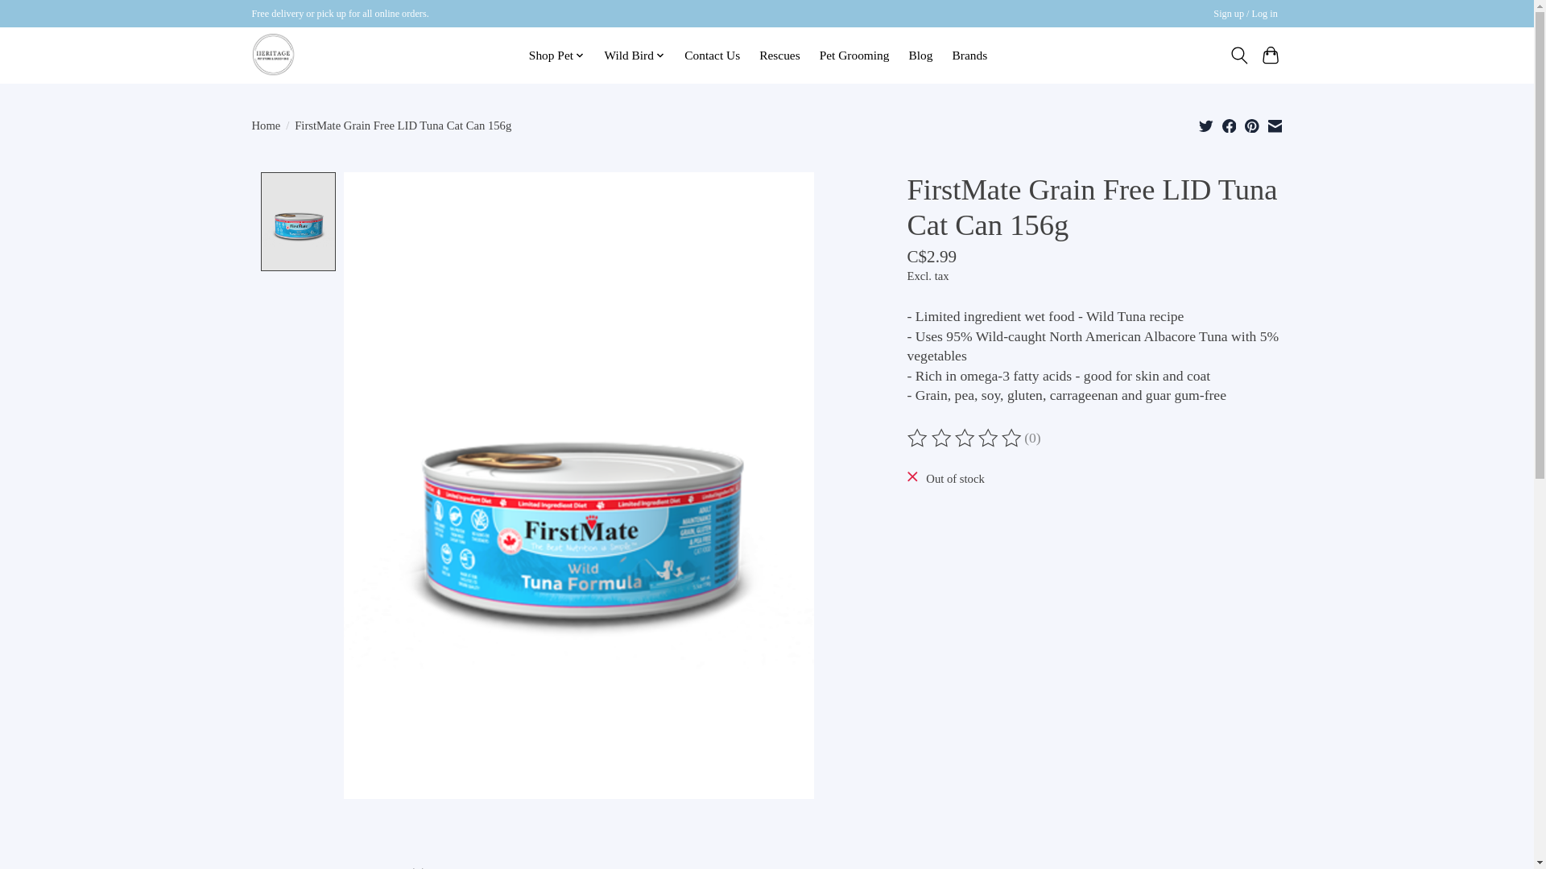 The height and width of the screenshot is (869, 1546). What do you see at coordinates (1274, 126) in the screenshot?
I see `Share by Email` at bounding box center [1274, 126].